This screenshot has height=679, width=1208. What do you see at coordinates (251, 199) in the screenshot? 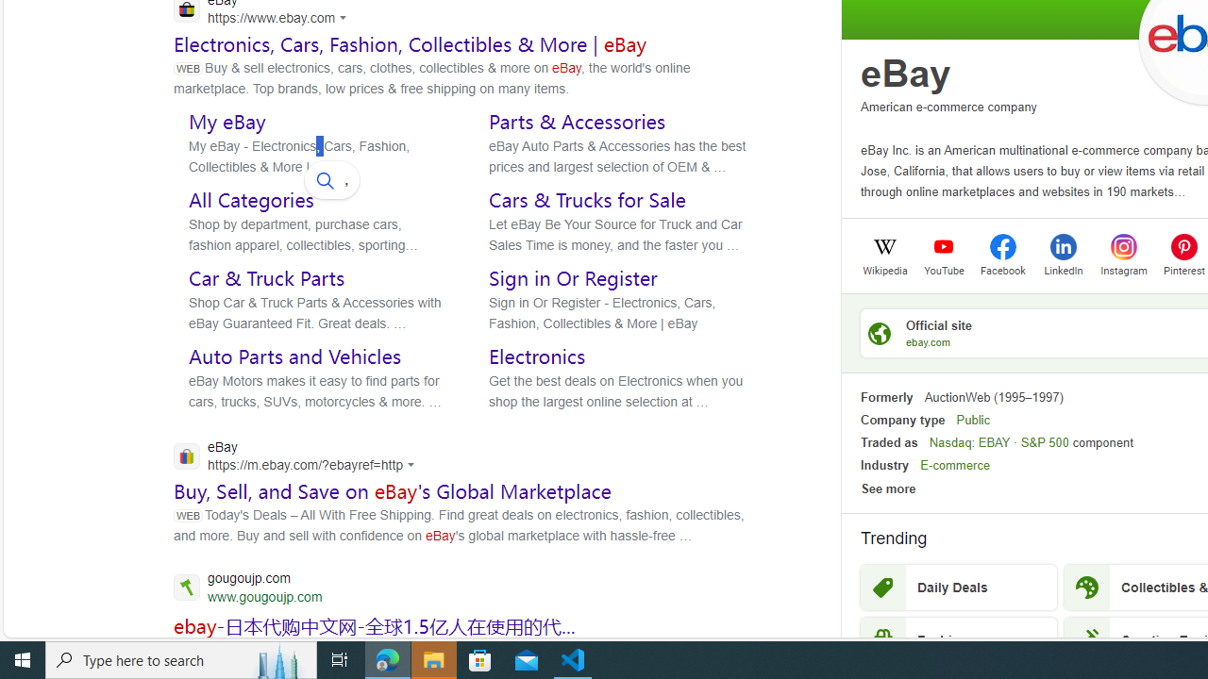
I see `All Categories` at bounding box center [251, 199].